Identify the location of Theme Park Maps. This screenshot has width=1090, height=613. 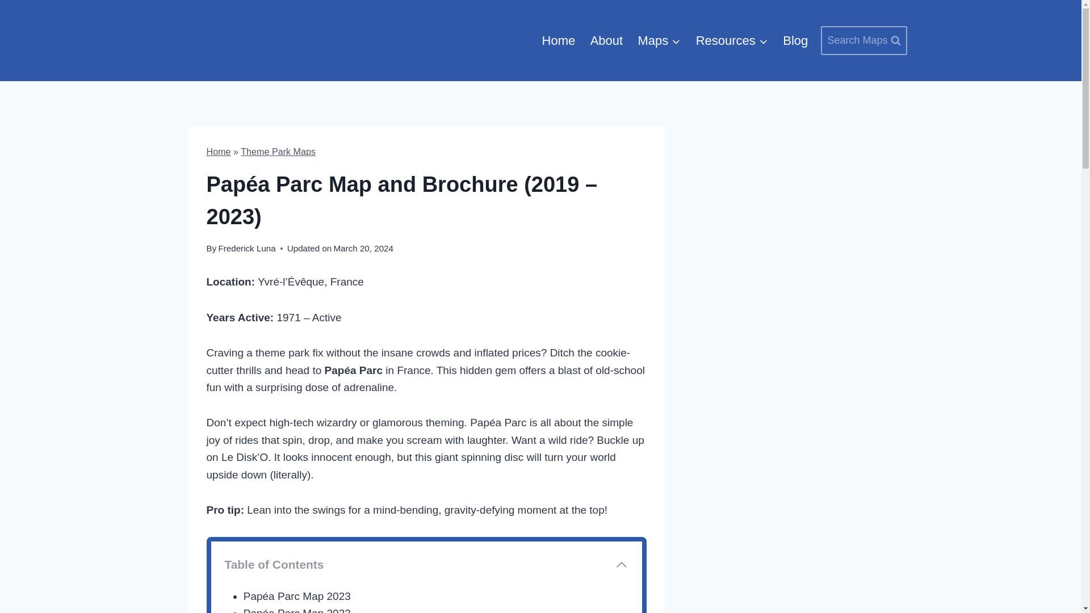
(278, 152).